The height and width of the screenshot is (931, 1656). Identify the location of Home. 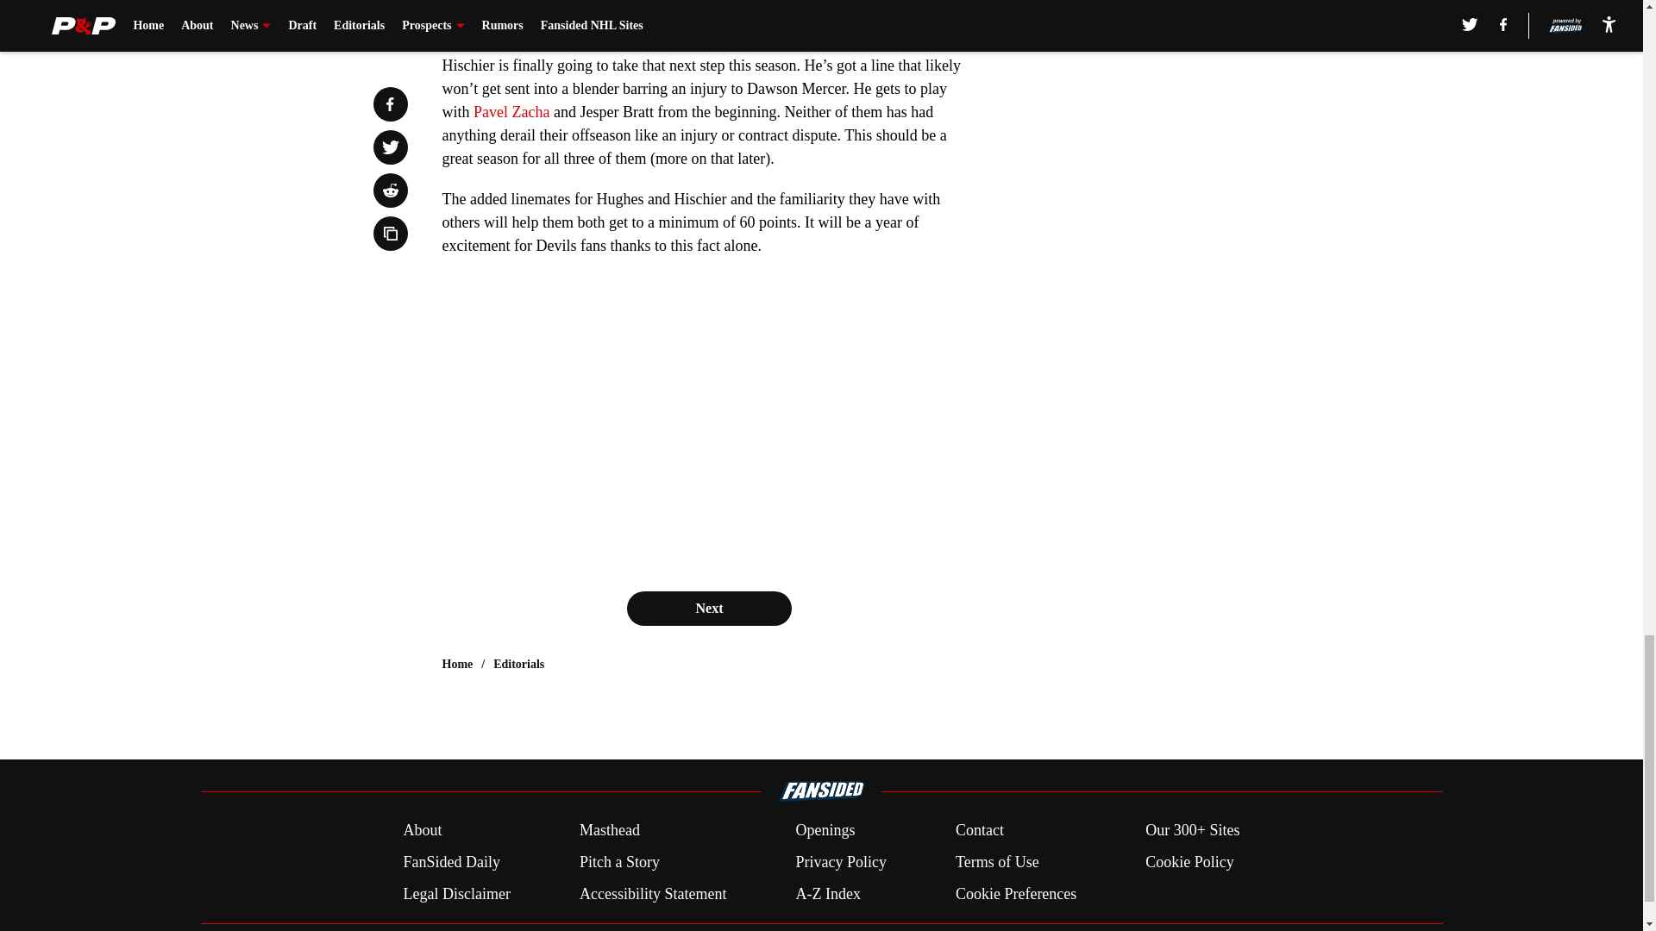
(457, 664).